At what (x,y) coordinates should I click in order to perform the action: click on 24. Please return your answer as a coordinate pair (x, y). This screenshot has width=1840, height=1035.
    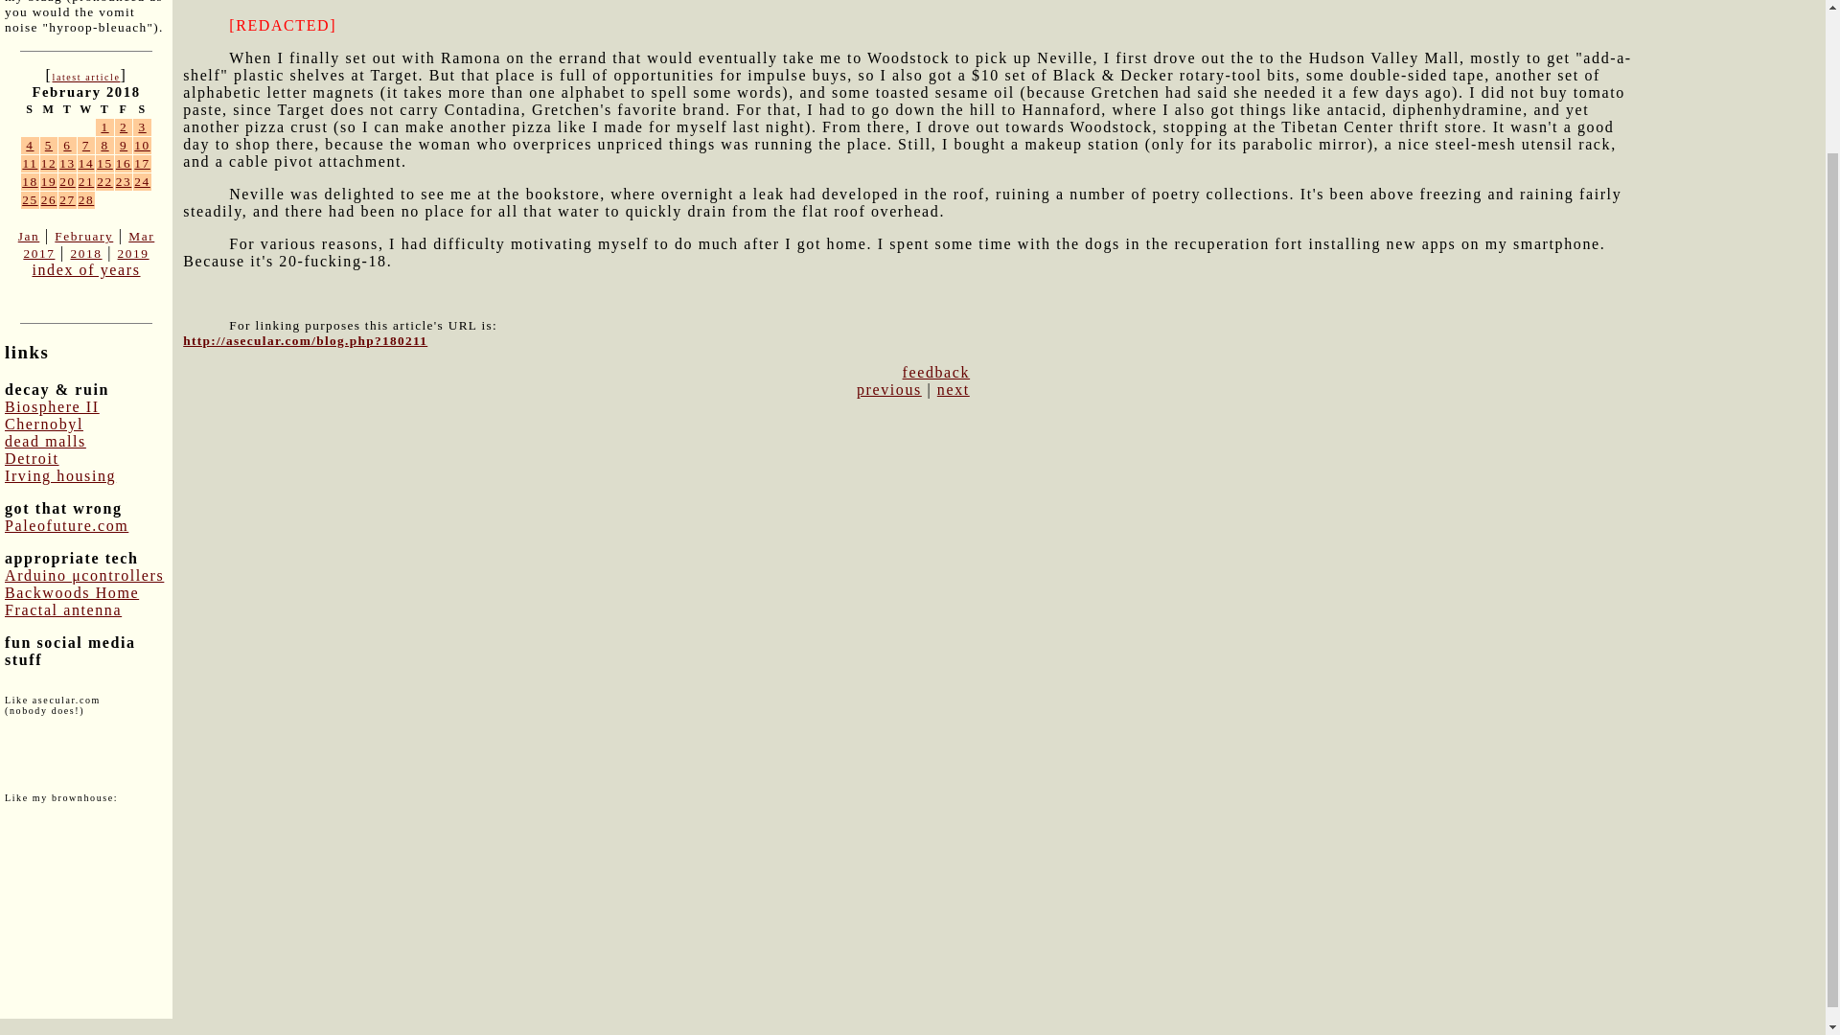
    Looking at the image, I should click on (142, 181).